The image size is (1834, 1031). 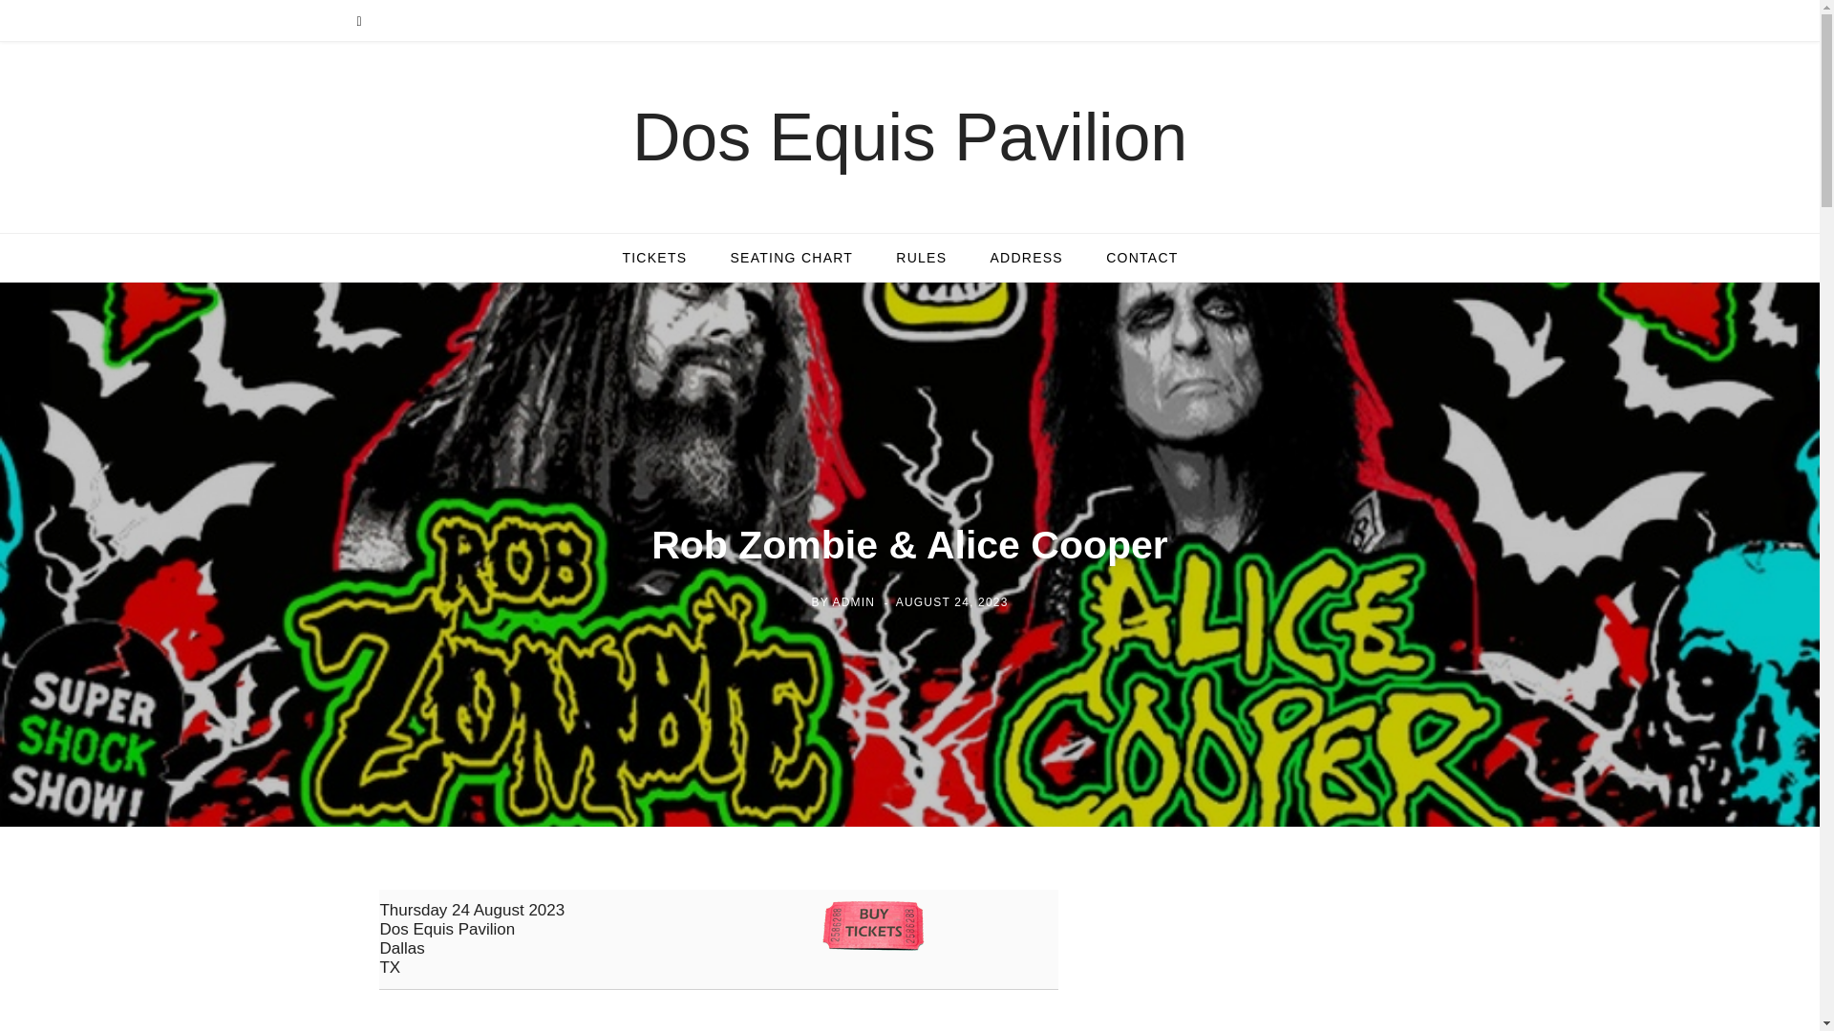 What do you see at coordinates (921, 258) in the screenshot?
I see `RULES` at bounding box center [921, 258].